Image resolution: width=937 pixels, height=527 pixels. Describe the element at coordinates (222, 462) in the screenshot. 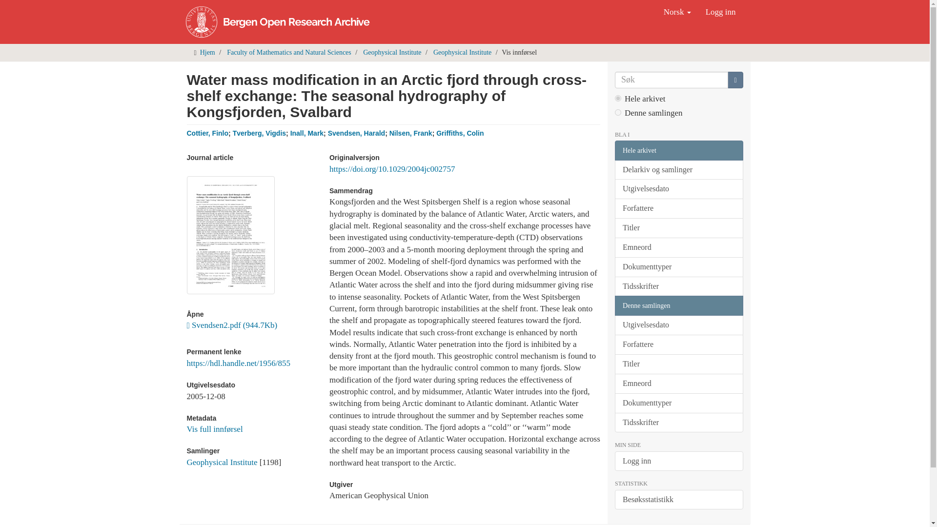

I see `Geophysical Institute` at that location.